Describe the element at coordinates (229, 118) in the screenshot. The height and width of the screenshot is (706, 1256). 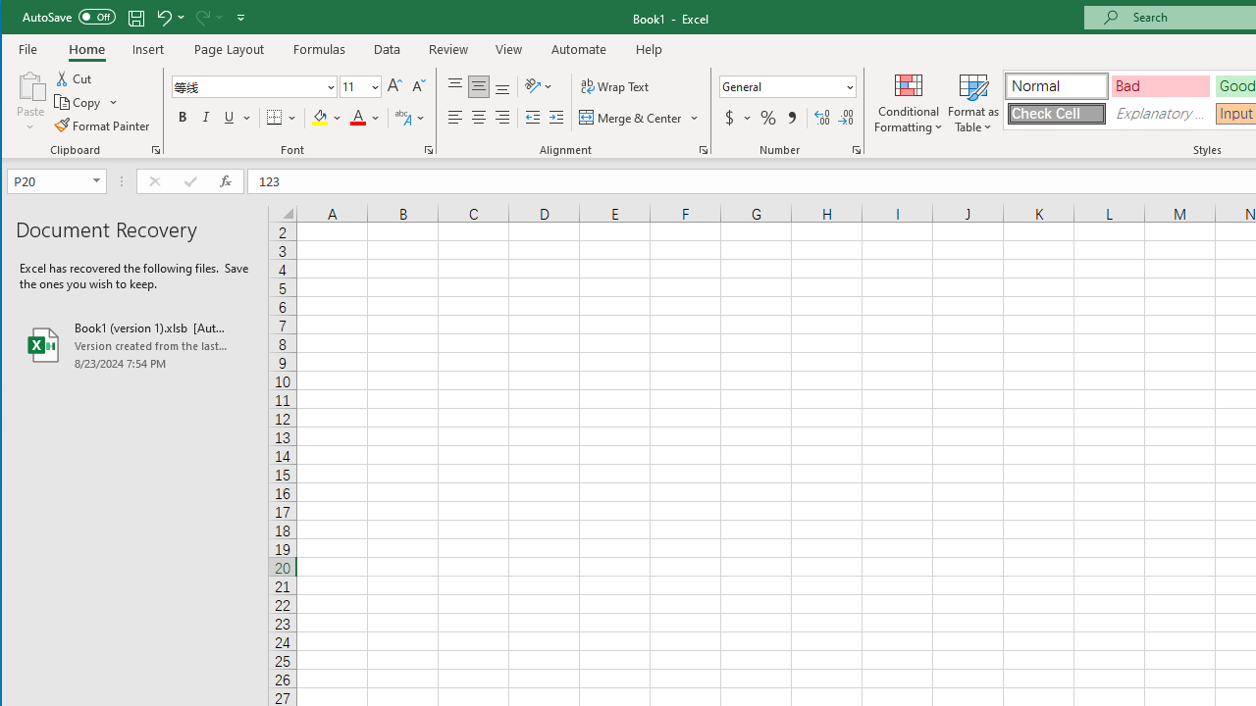
I see `Underline` at that location.